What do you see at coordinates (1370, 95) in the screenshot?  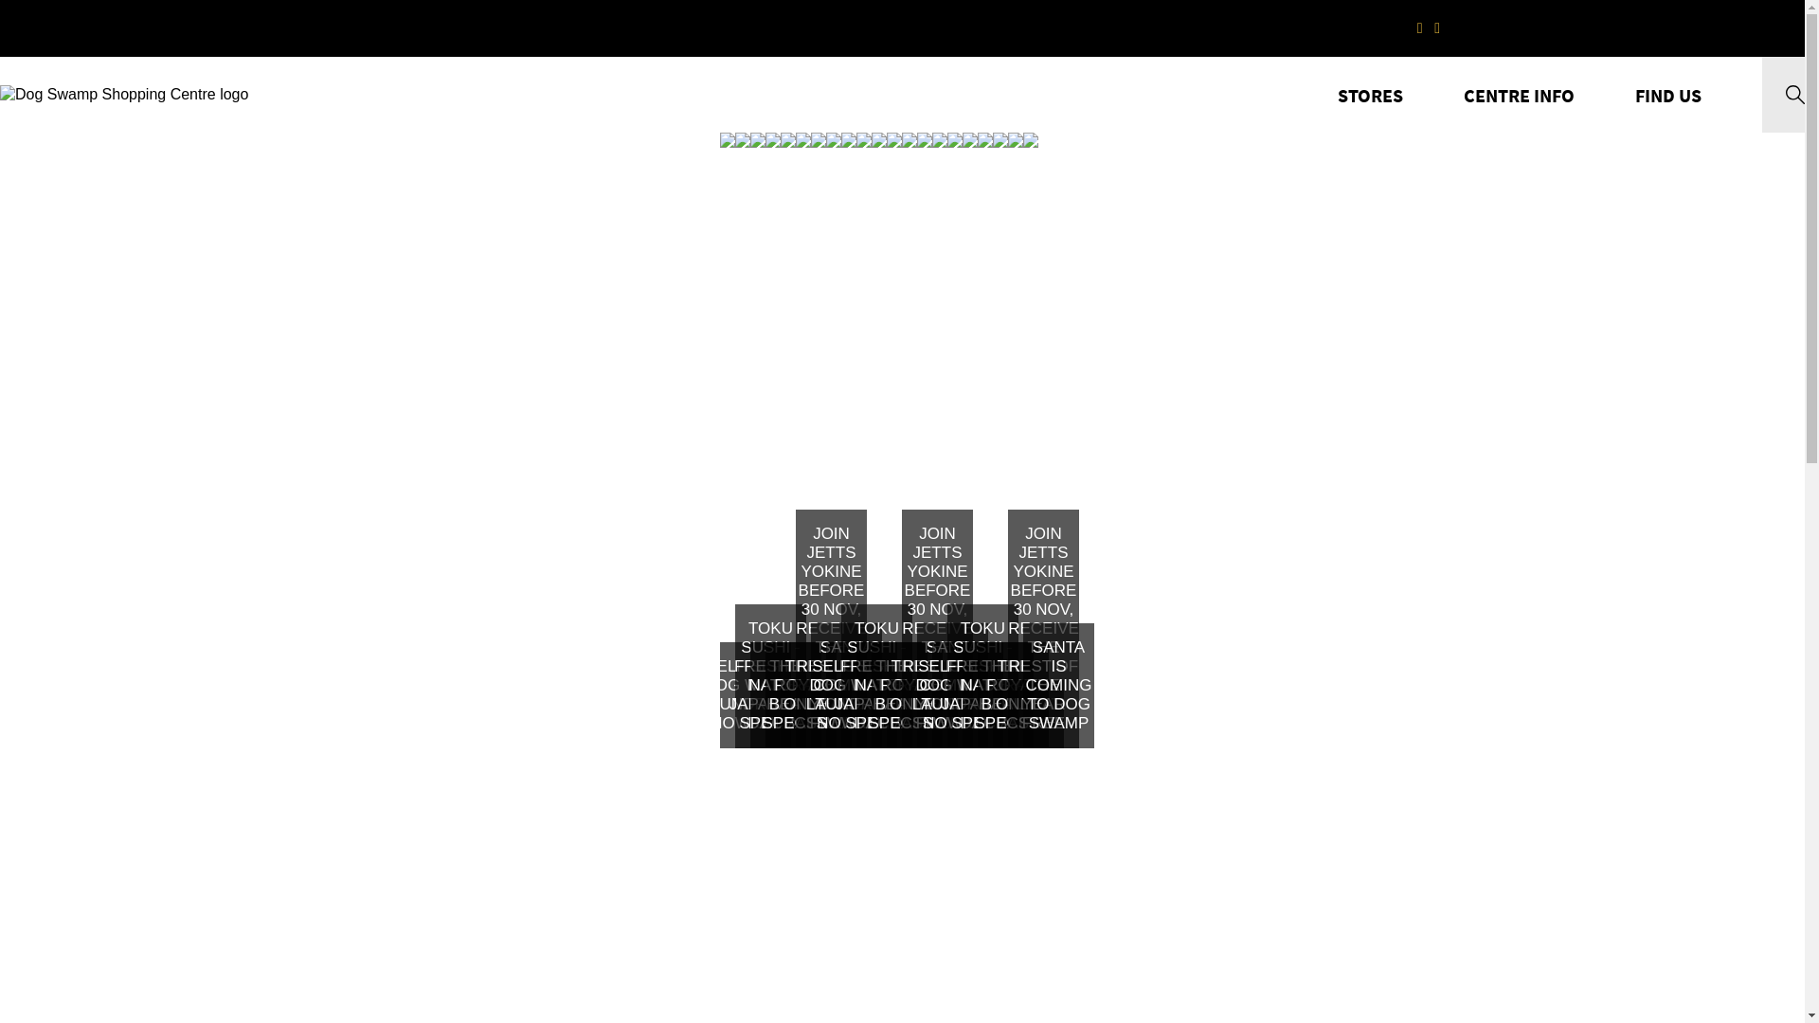 I see `STORES` at bounding box center [1370, 95].